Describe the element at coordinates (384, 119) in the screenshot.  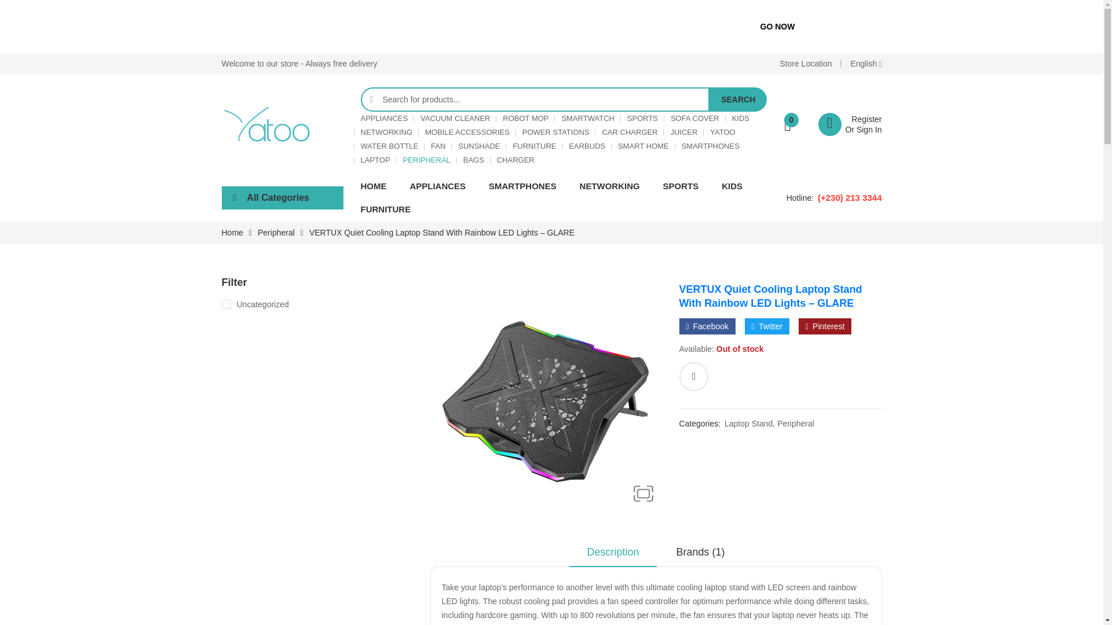
I see `APPLIANCES` at that location.